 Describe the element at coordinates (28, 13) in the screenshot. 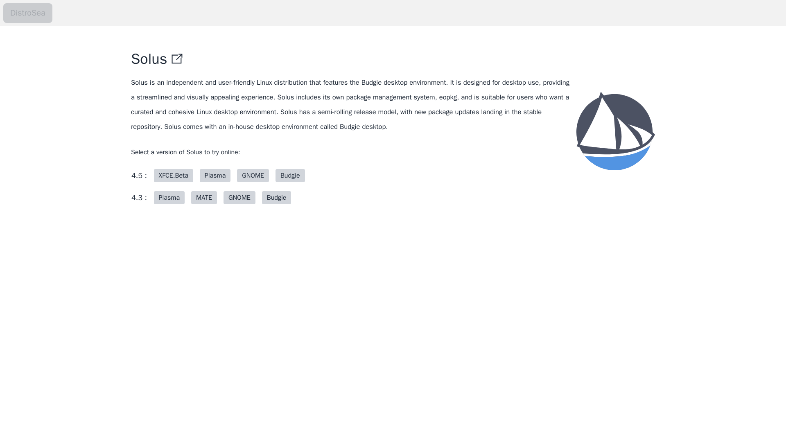

I see `DistroSea` at that location.